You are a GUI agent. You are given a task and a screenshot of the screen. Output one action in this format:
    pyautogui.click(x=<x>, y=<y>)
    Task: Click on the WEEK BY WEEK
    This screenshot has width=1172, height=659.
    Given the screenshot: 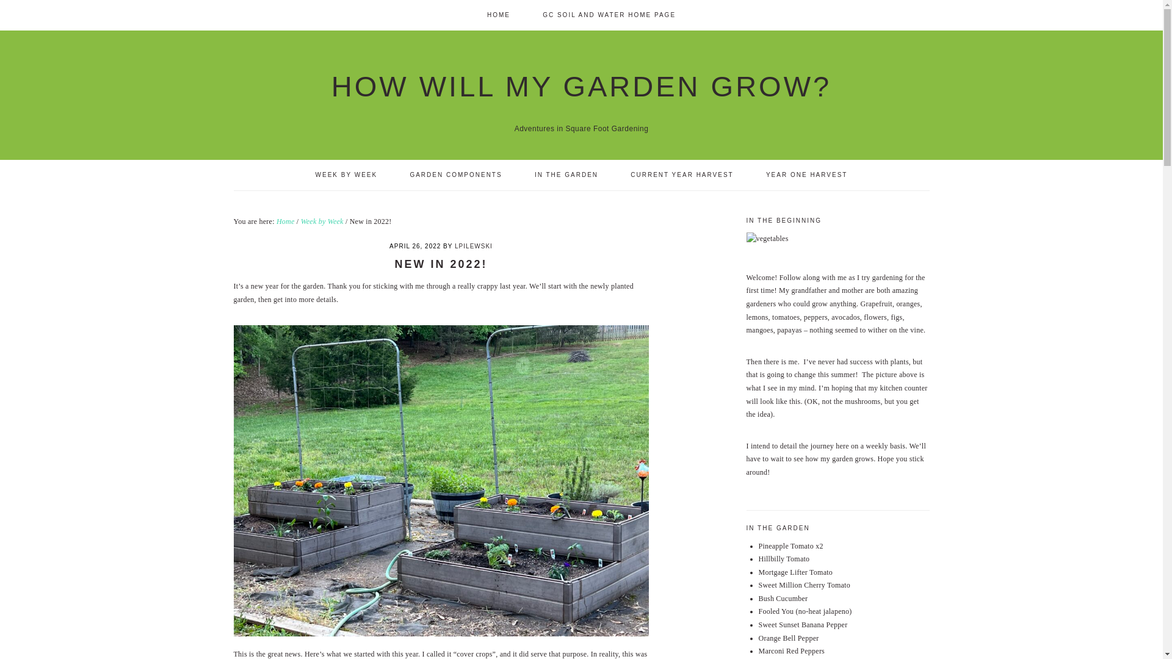 What is the action you would take?
    pyautogui.click(x=346, y=175)
    